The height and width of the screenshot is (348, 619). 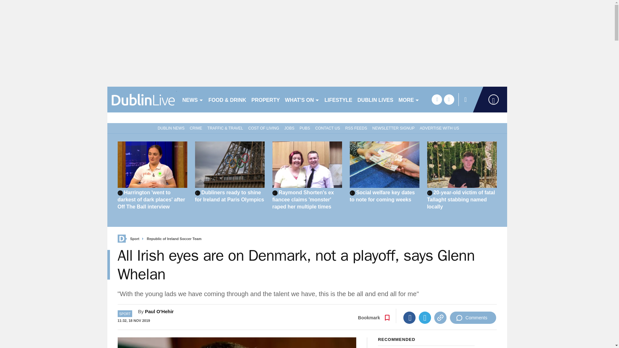 What do you see at coordinates (473, 318) in the screenshot?
I see `Comments` at bounding box center [473, 318].